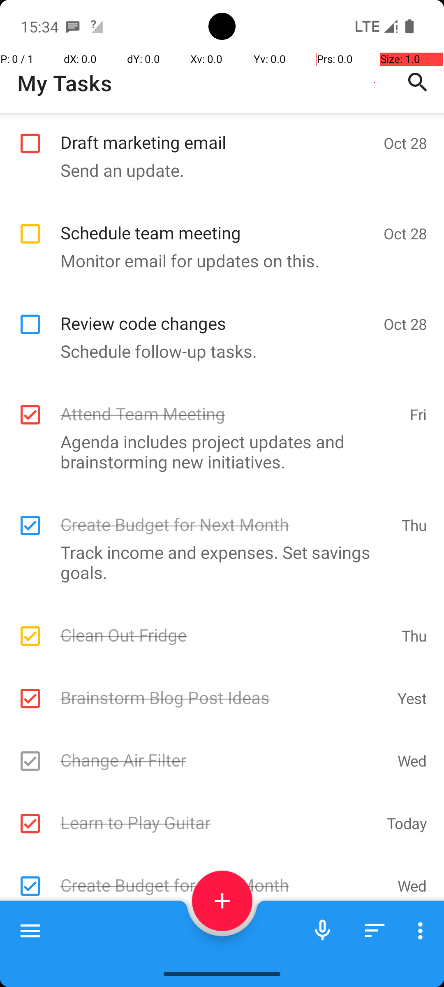 The image size is (444, 987). Describe the element at coordinates (218, 261) in the screenshot. I see `Monitor email for updates on this.` at that location.